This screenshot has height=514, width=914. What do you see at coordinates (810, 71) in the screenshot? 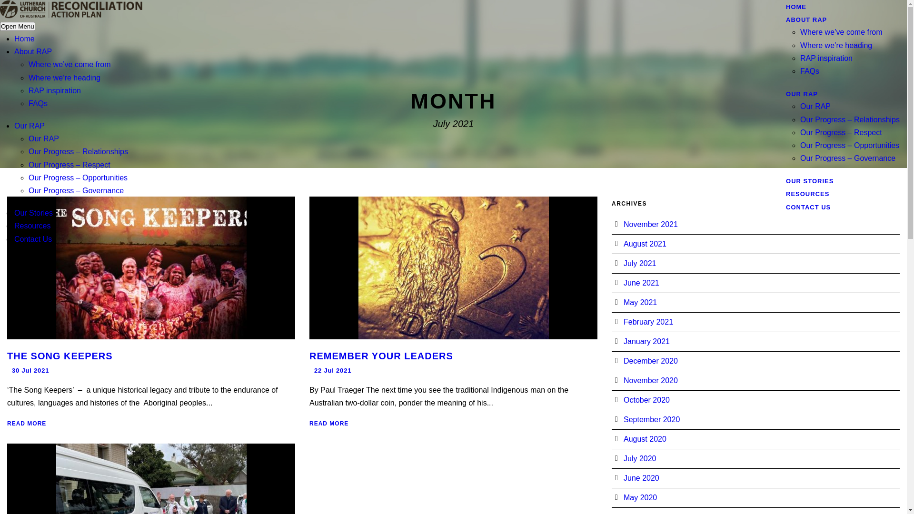
I see `FAQs` at bounding box center [810, 71].